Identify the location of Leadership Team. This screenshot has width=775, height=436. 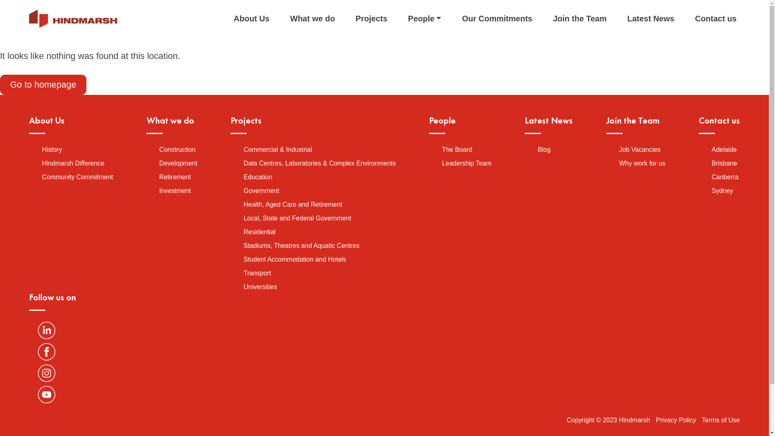
(467, 163).